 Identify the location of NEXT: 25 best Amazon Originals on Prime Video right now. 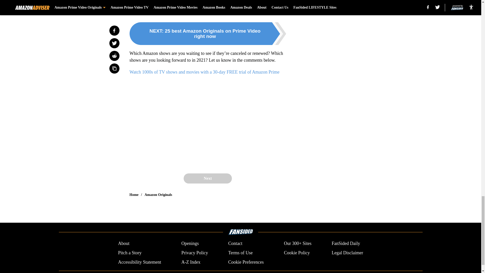
(208, 33).